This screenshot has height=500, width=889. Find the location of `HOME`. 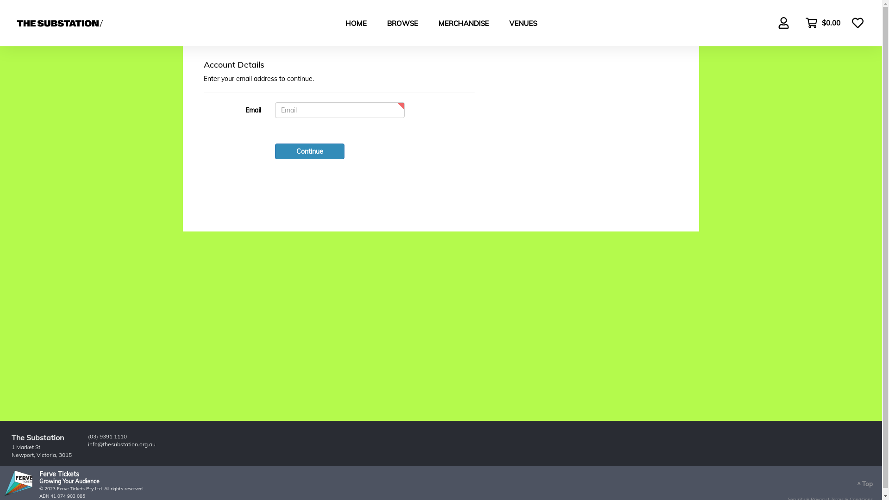

HOME is located at coordinates (356, 23).